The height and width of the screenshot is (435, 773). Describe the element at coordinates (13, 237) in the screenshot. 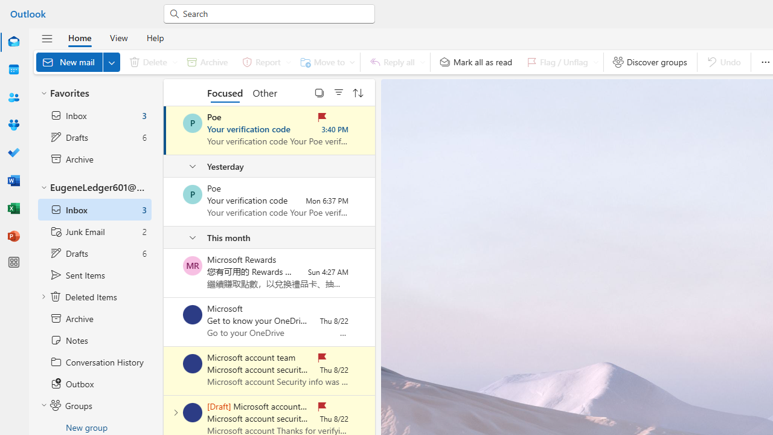

I see `PowerPoint` at that location.